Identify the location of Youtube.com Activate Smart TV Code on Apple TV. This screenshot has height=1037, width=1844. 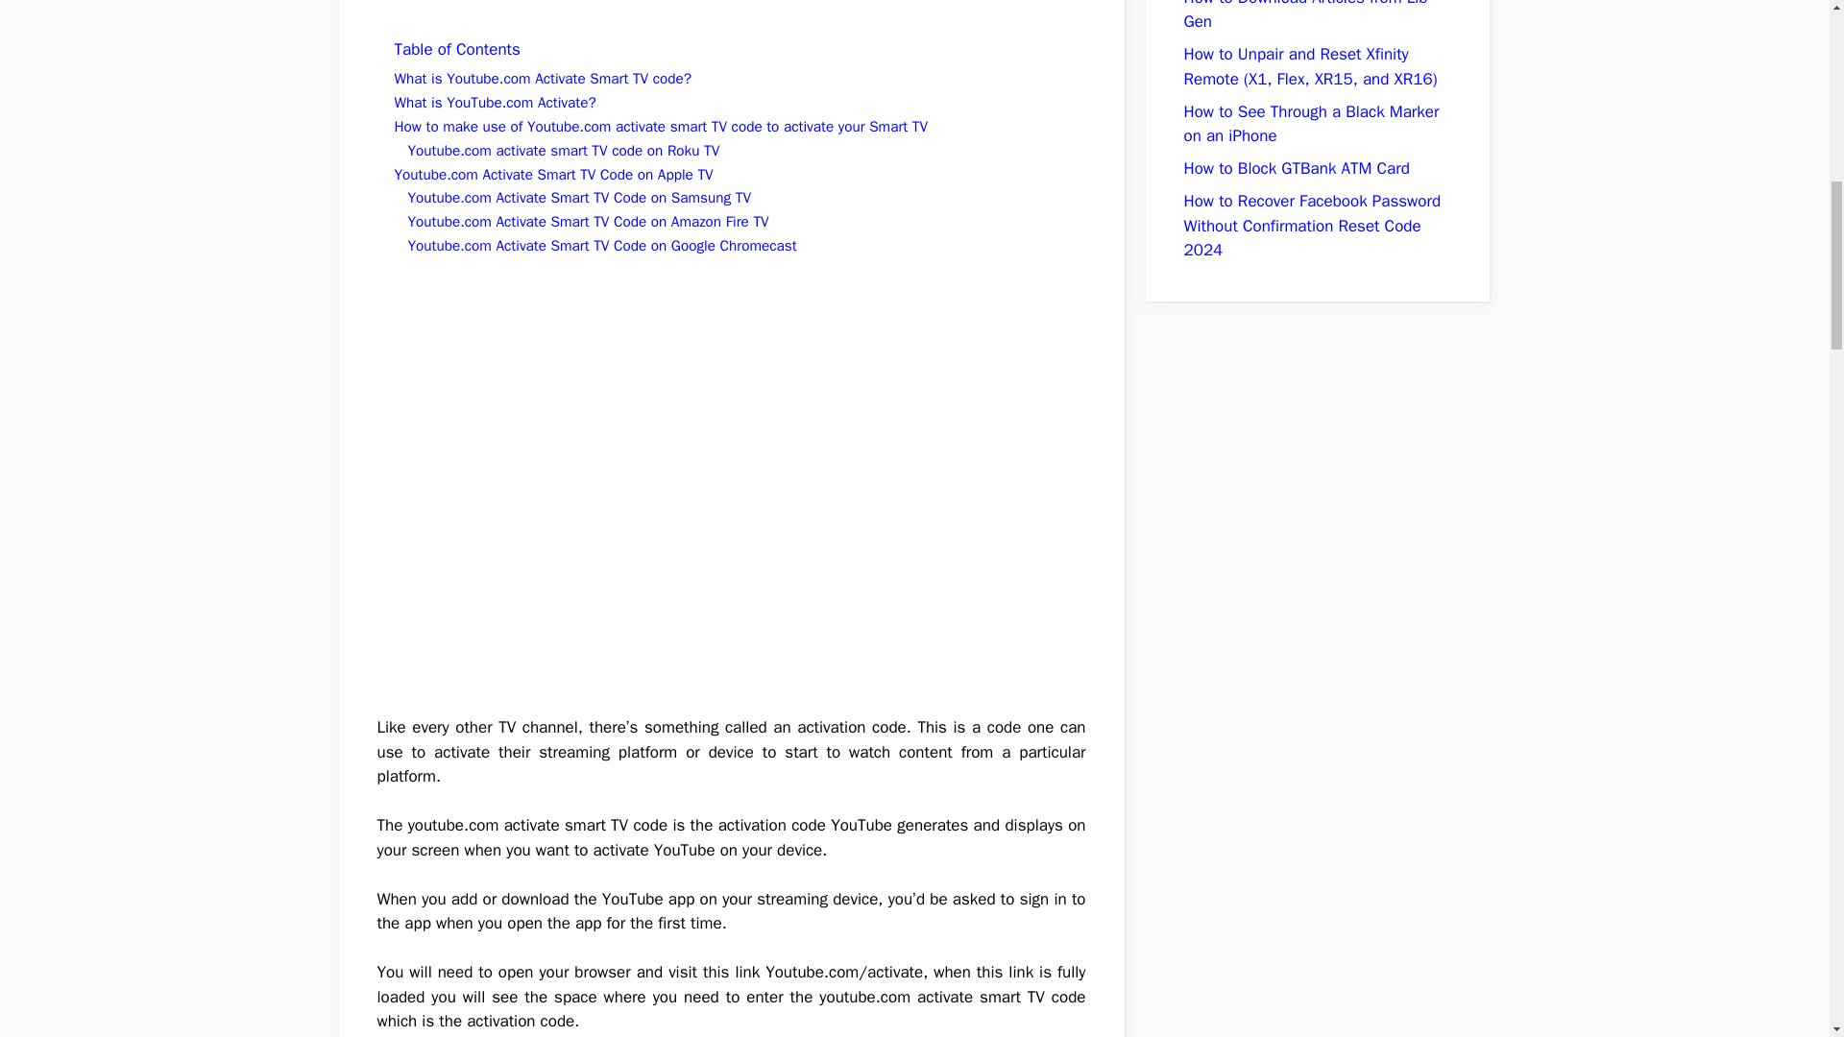
(553, 175).